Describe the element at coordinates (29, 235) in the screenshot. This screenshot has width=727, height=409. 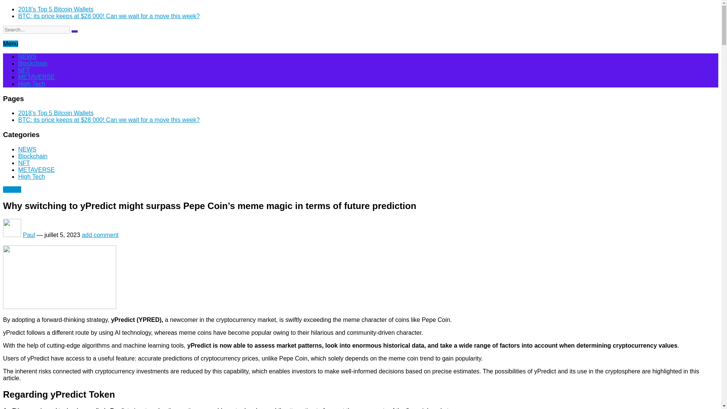
I see `Paul` at that location.